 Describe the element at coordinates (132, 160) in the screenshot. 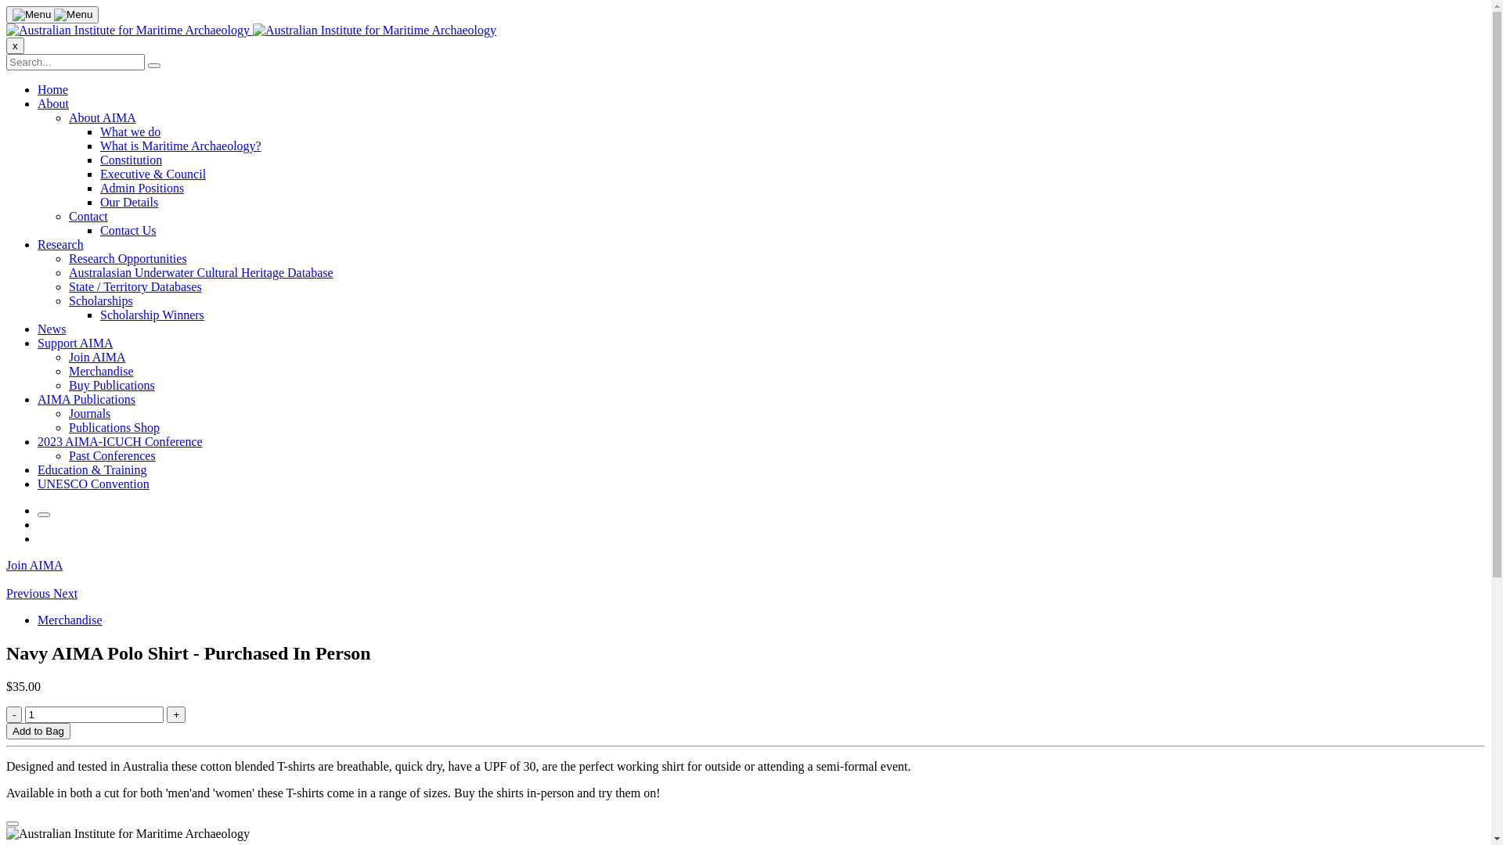

I see `Constitution` at that location.